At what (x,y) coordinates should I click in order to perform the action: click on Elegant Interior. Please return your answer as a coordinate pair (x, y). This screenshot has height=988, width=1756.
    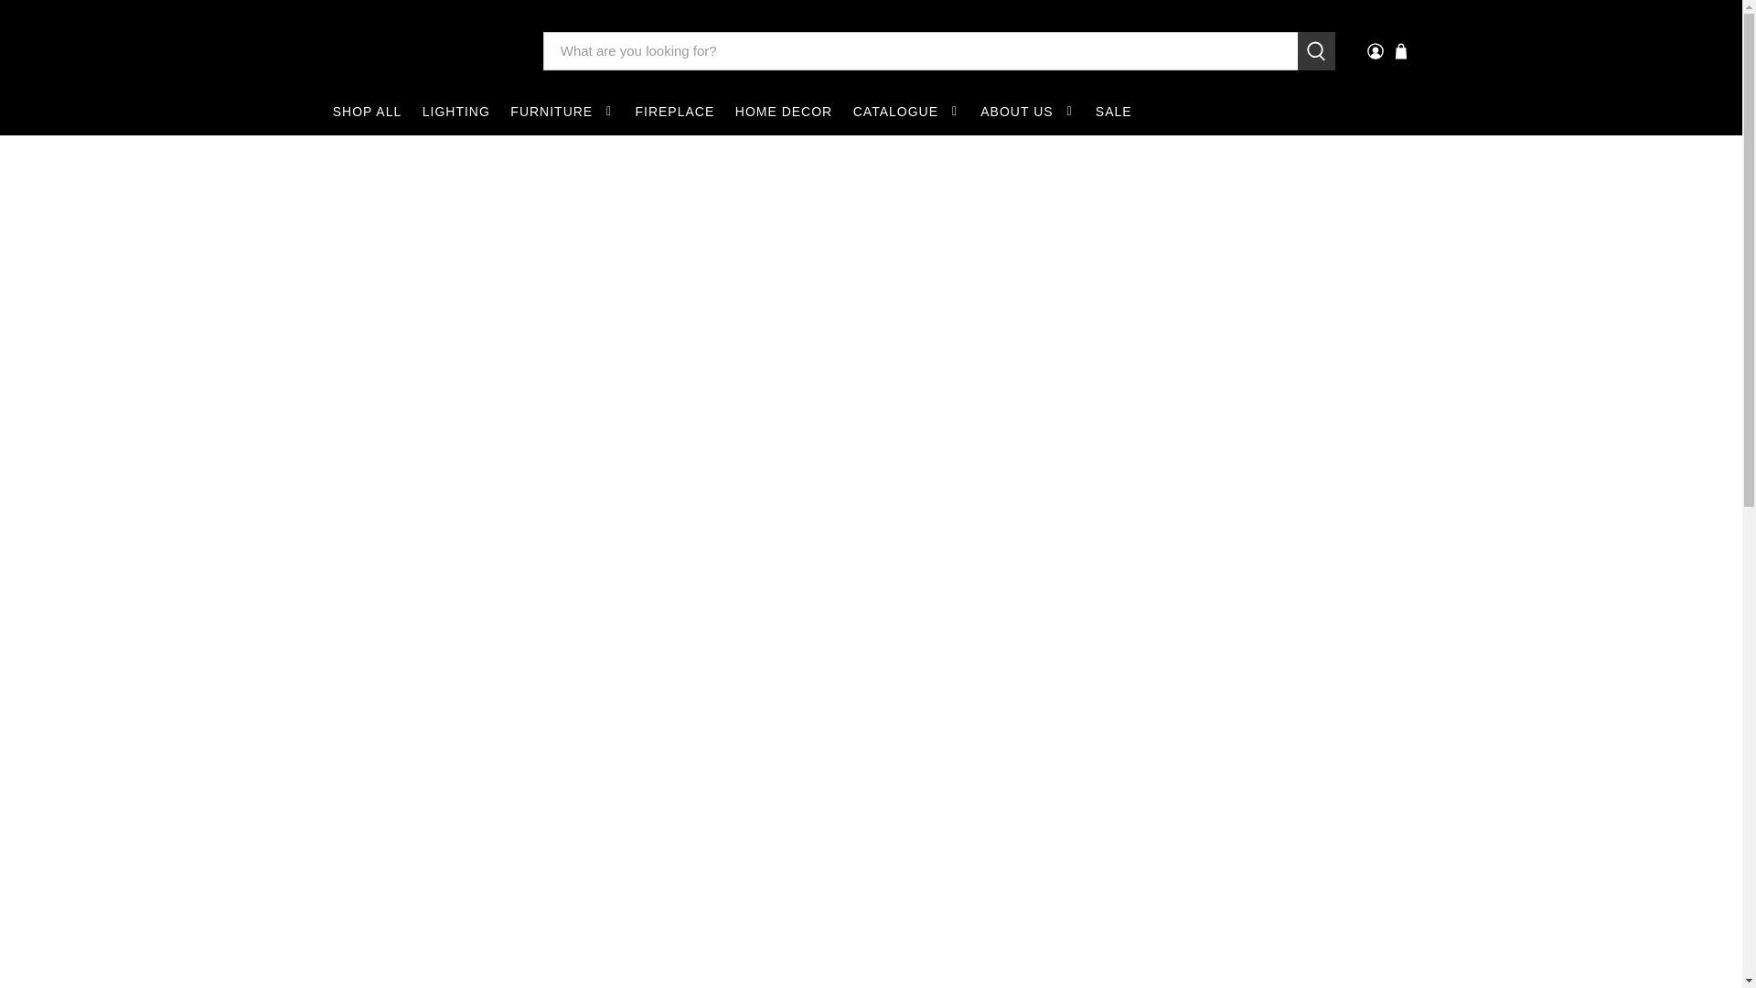
    Looking at the image, I should click on (424, 49).